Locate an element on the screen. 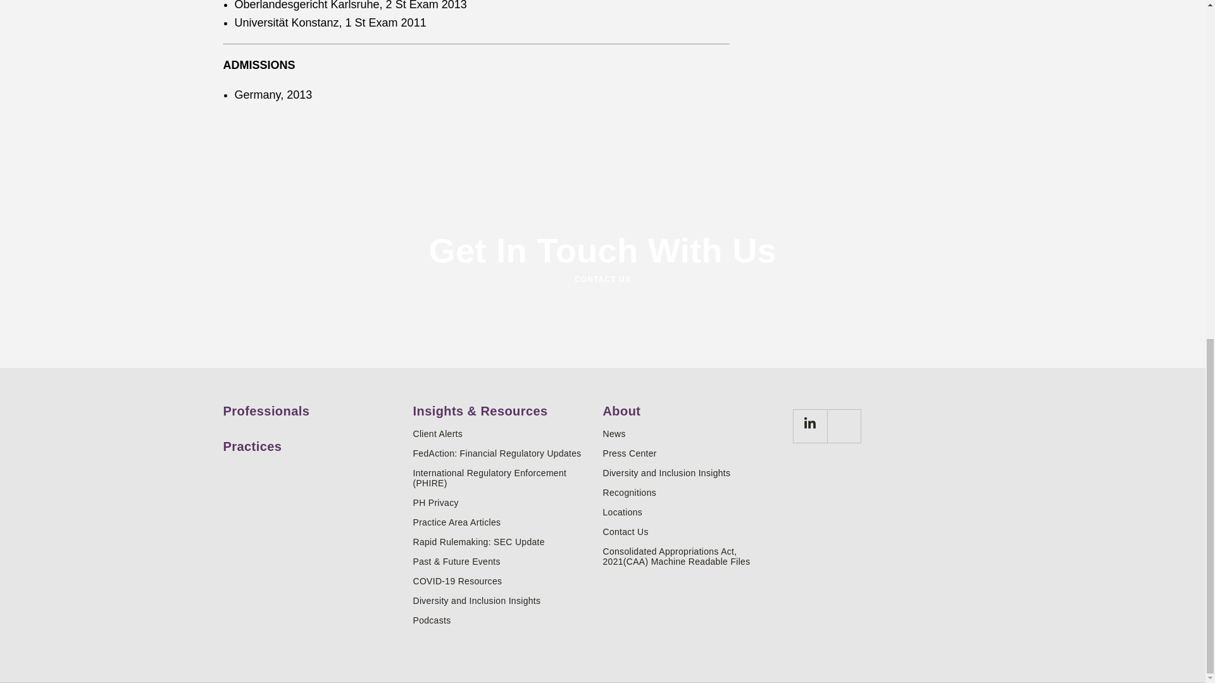  Contact Us is located at coordinates (692, 531).